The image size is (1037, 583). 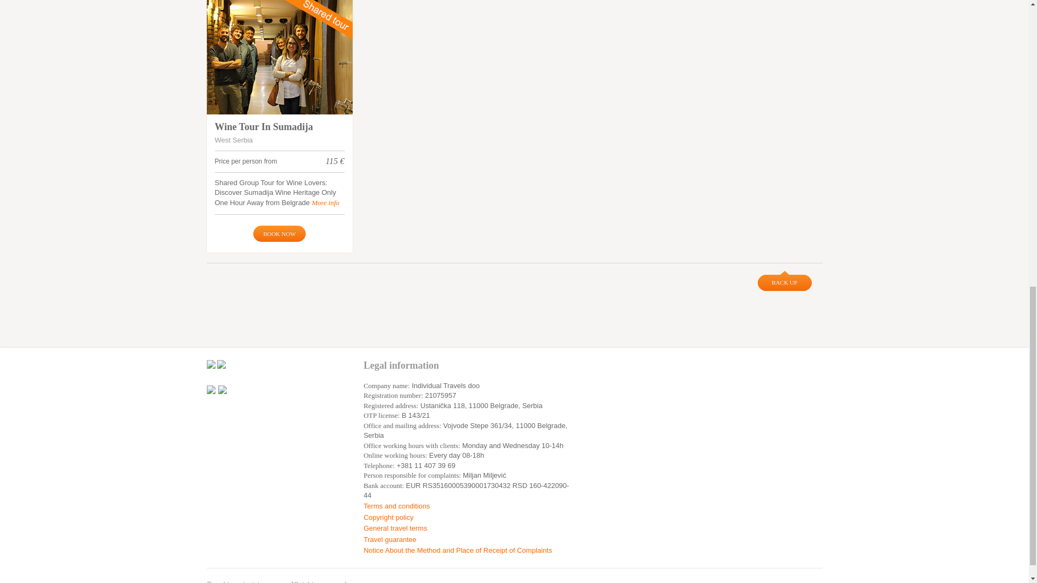 What do you see at coordinates (279, 233) in the screenshot?
I see `Book now` at bounding box center [279, 233].